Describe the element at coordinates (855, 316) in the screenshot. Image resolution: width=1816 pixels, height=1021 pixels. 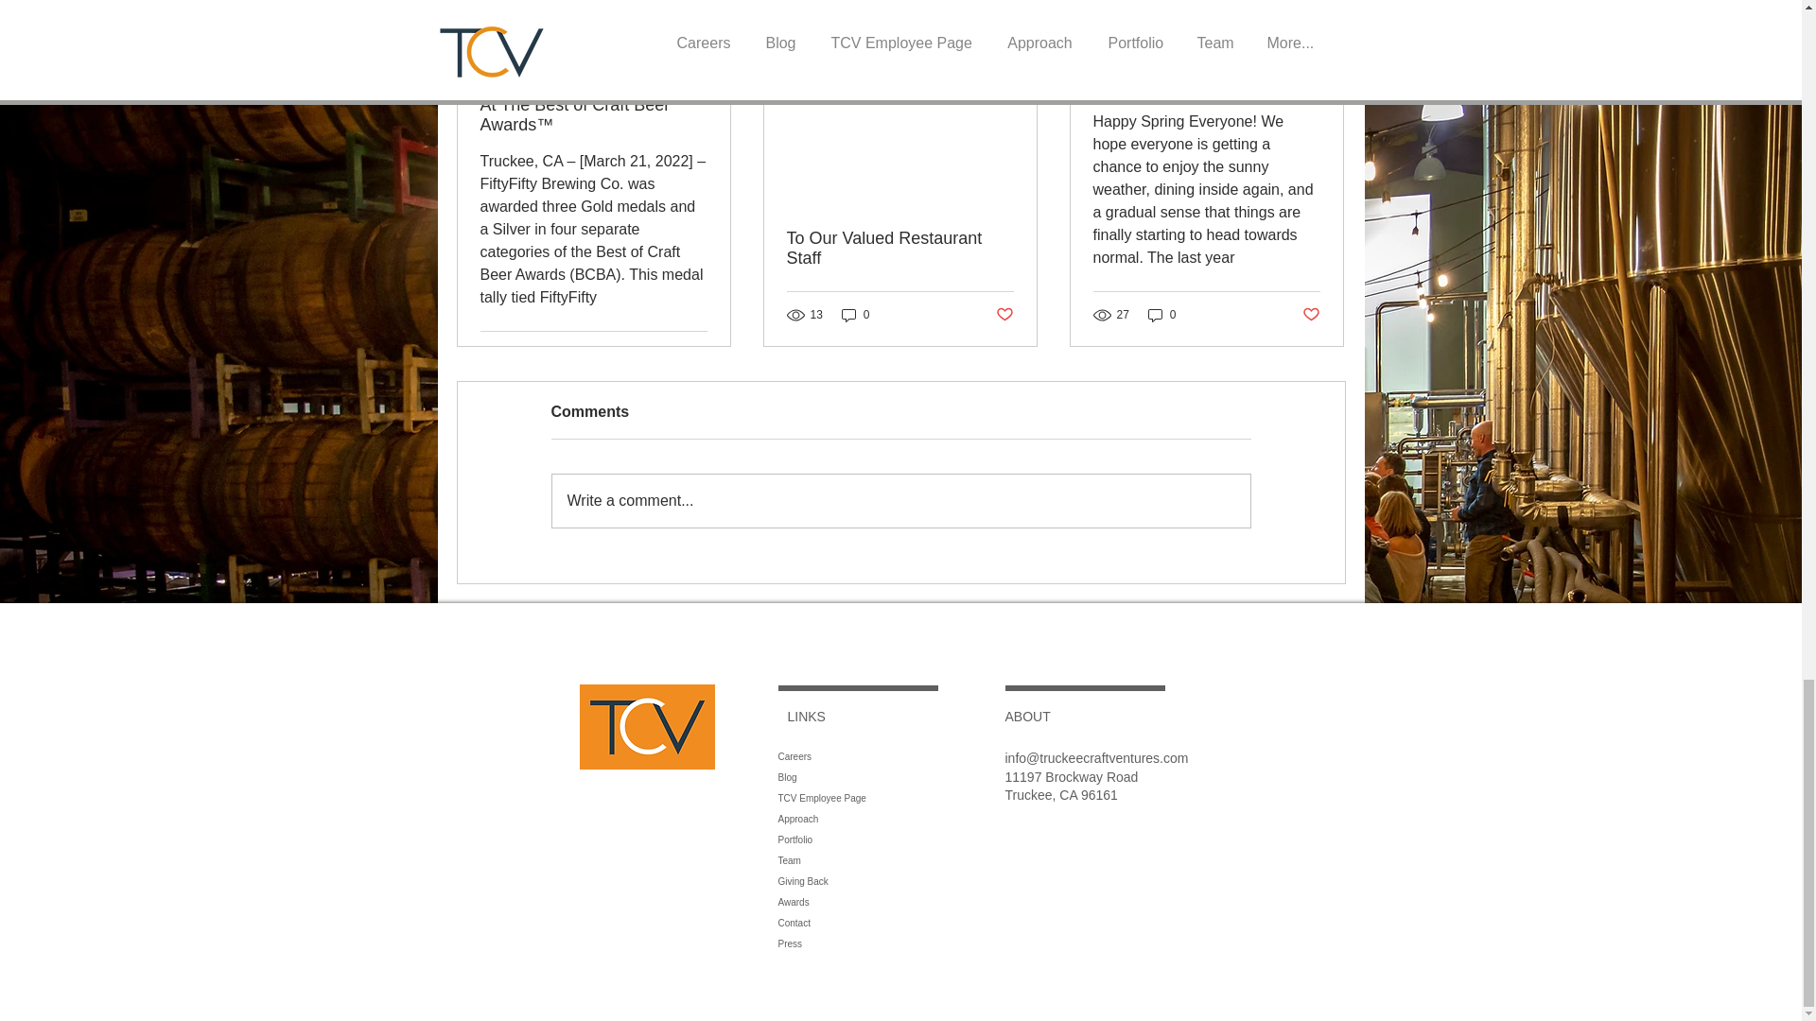
I see `0` at that location.